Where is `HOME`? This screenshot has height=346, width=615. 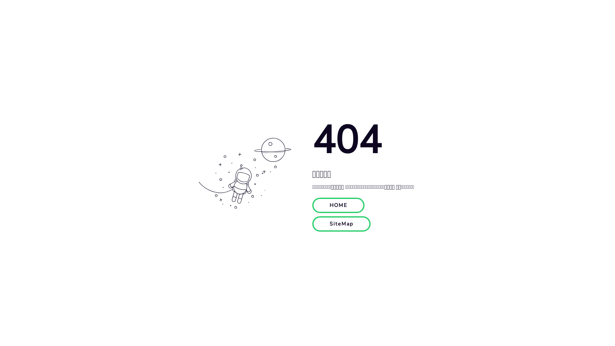 HOME is located at coordinates (338, 205).